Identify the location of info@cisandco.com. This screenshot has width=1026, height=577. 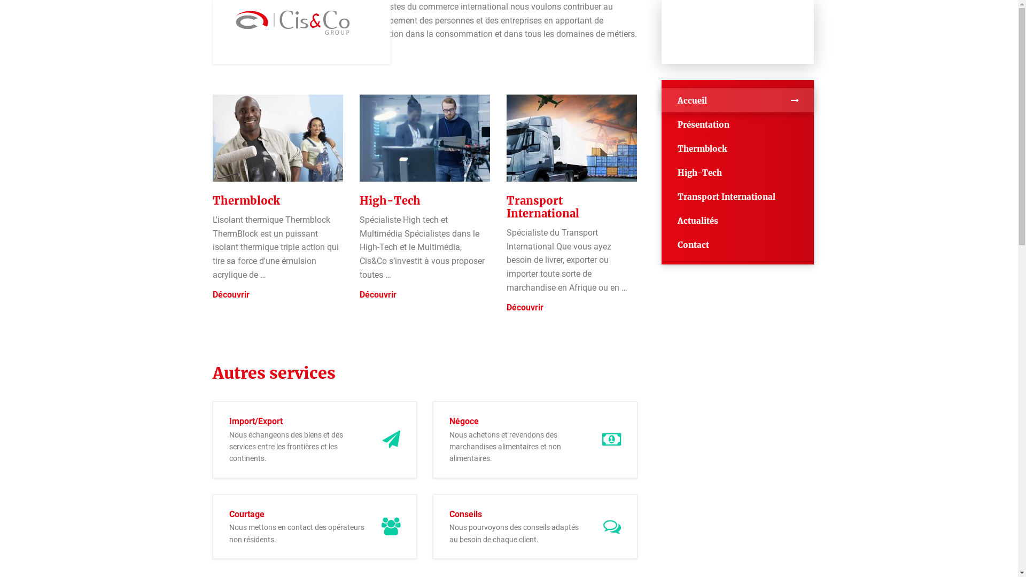
(737, 48).